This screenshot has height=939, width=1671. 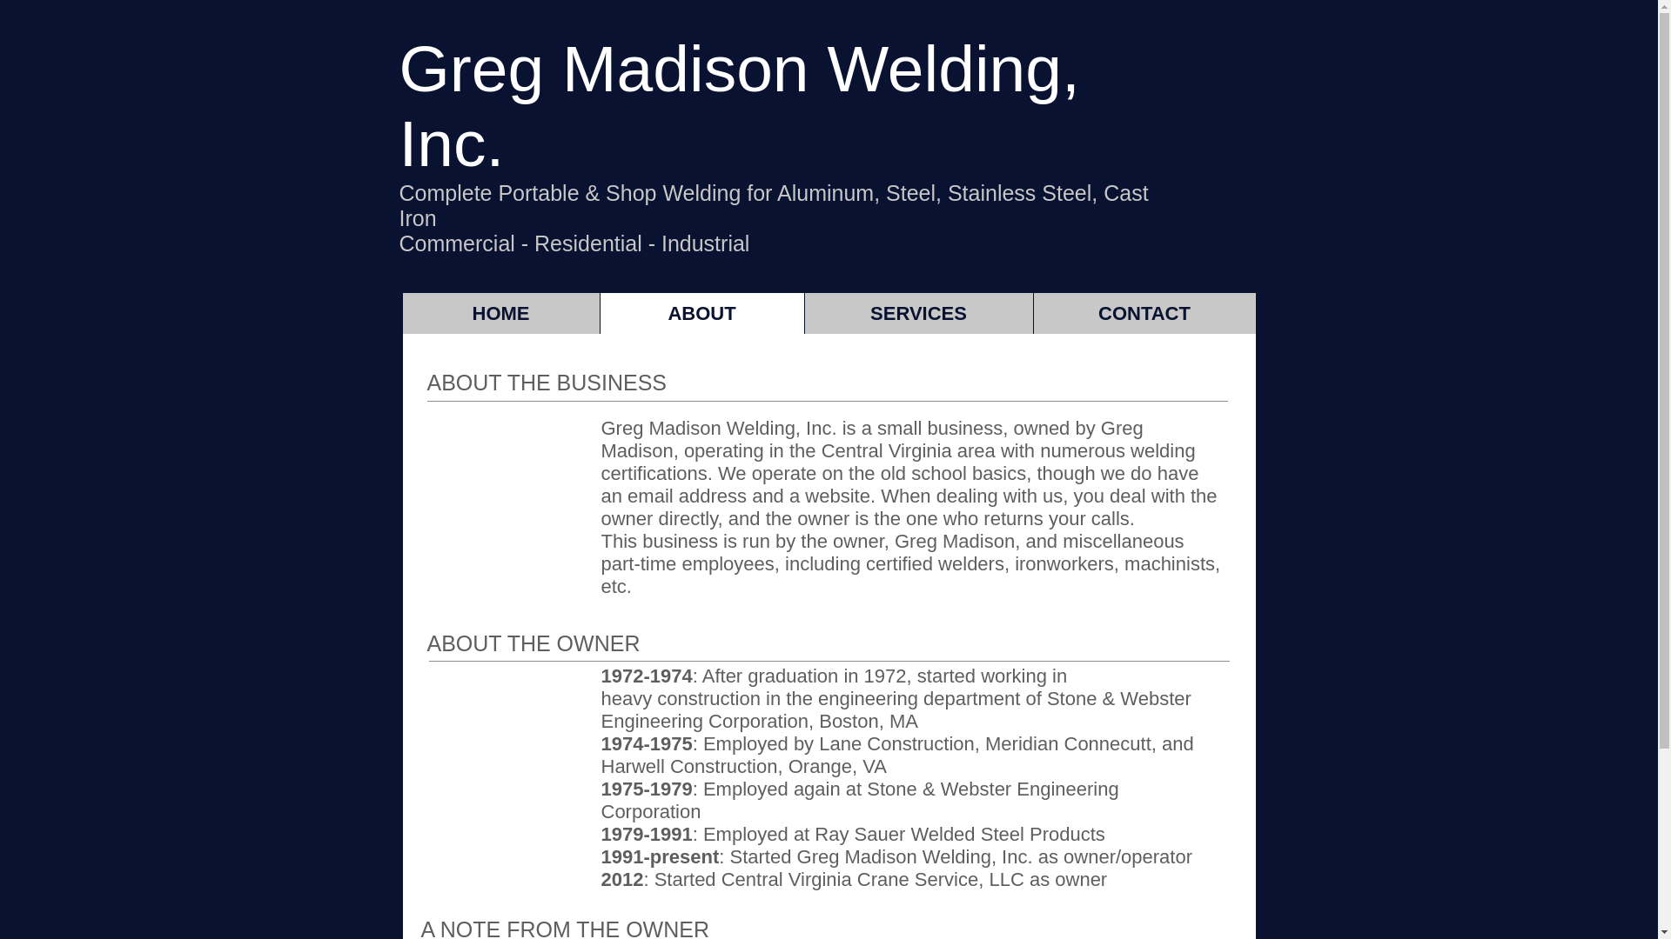 I want to click on ABOUT, so click(x=701, y=313).